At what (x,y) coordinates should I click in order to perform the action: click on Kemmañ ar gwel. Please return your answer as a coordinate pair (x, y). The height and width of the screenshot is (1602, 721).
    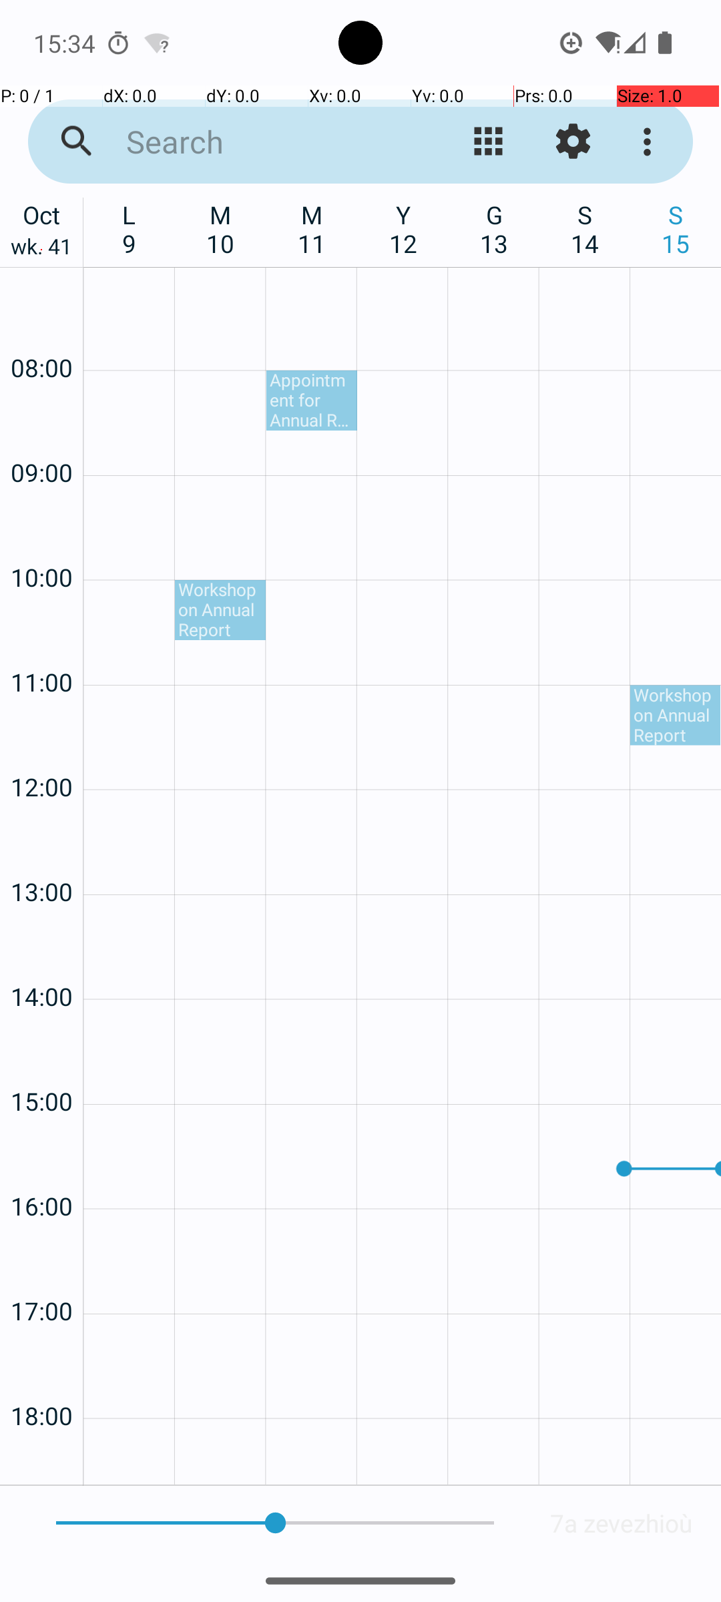
    Looking at the image, I should click on (489, 142).